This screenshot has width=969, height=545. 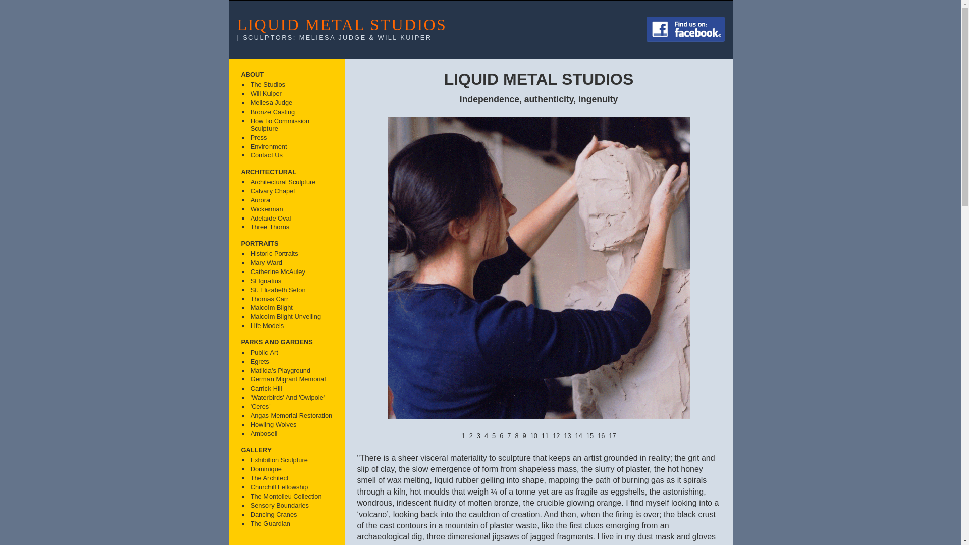 I want to click on St. Elizabeth Seton, so click(x=291, y=290).